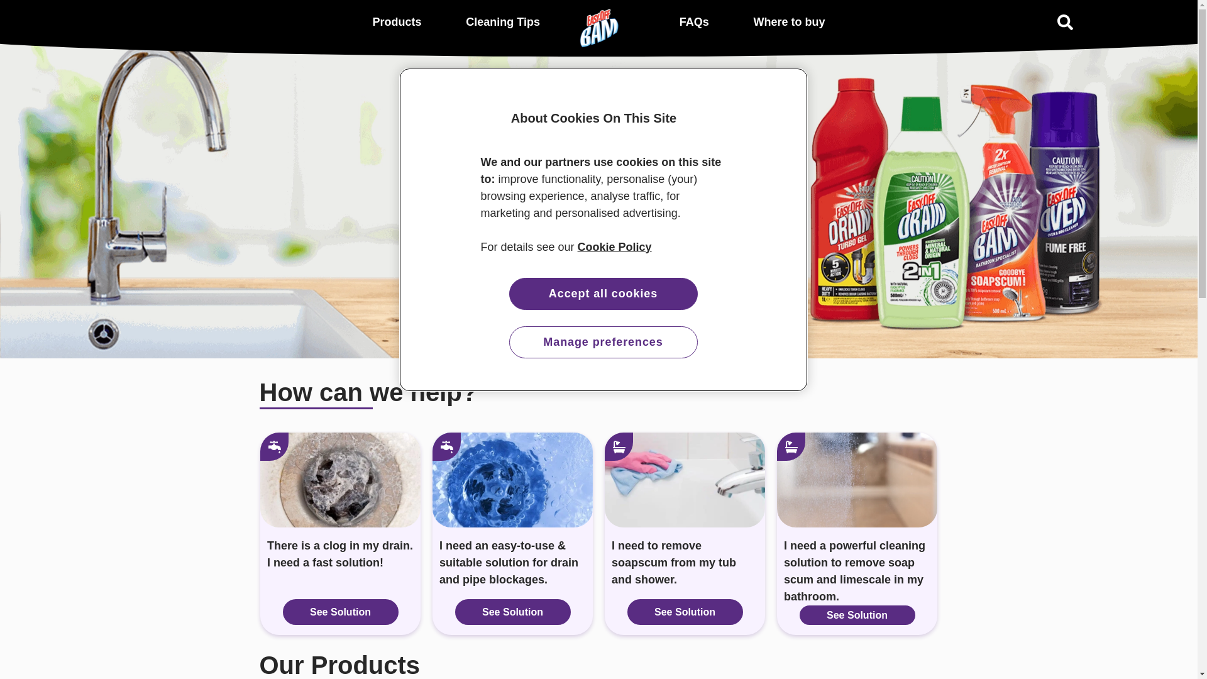 The image size is (1207, 679). What do you see at coordinates (857, 615) in the screenshot?
I see `See Solution` at bounding box center [857, 615].